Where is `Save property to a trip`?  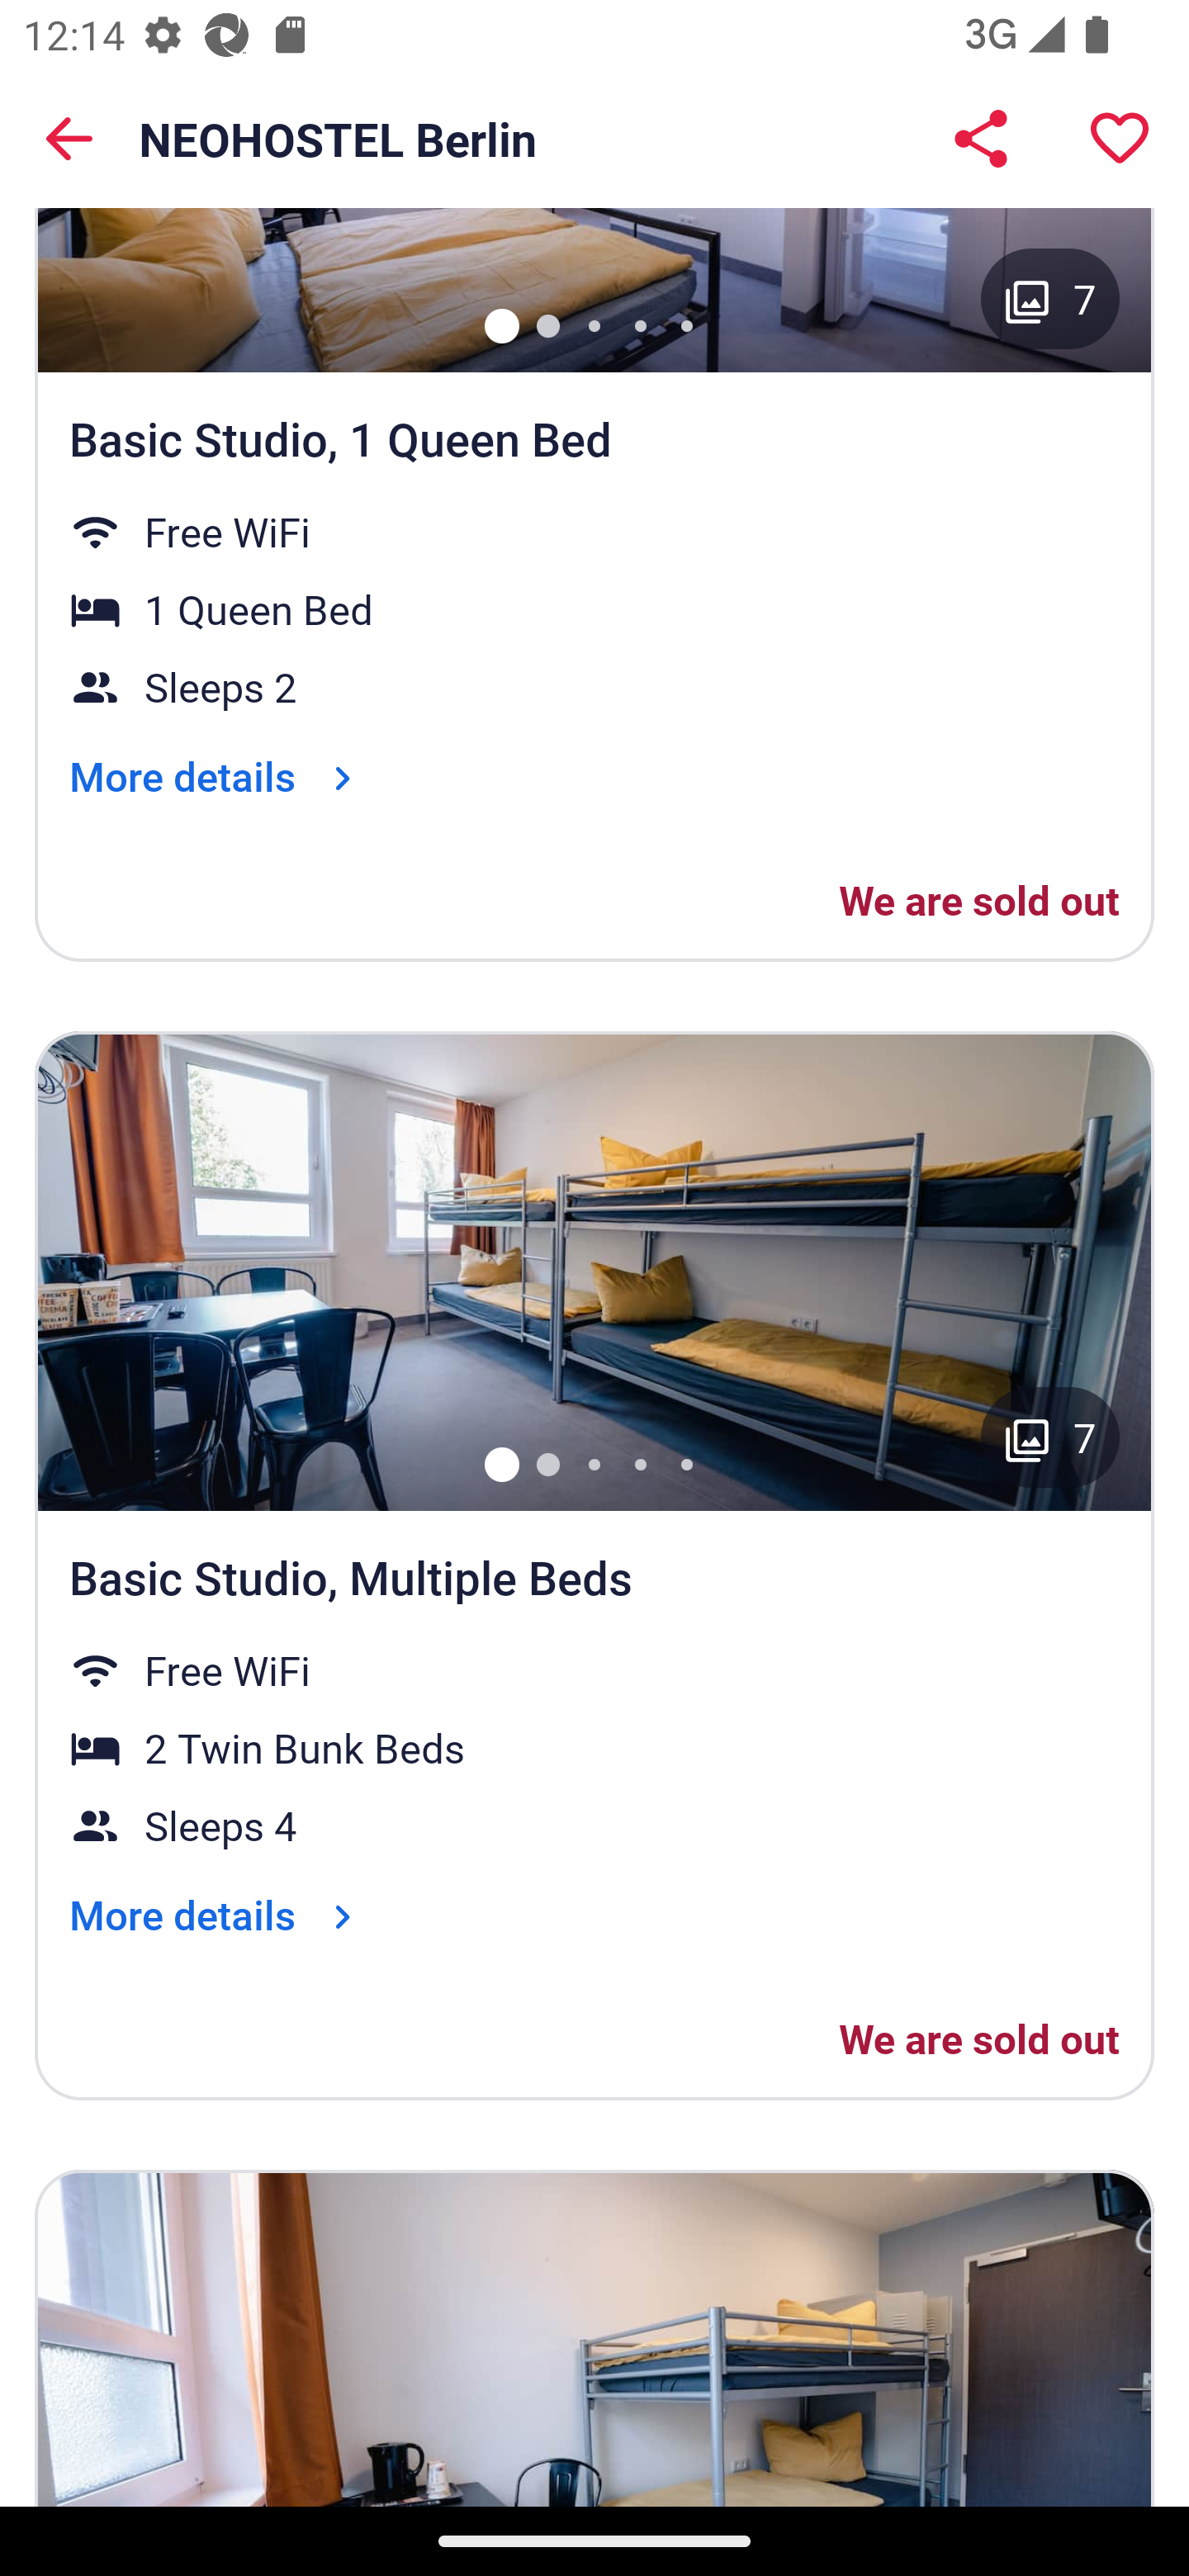 Save property to a trip is located at coordinates (1120, 139).